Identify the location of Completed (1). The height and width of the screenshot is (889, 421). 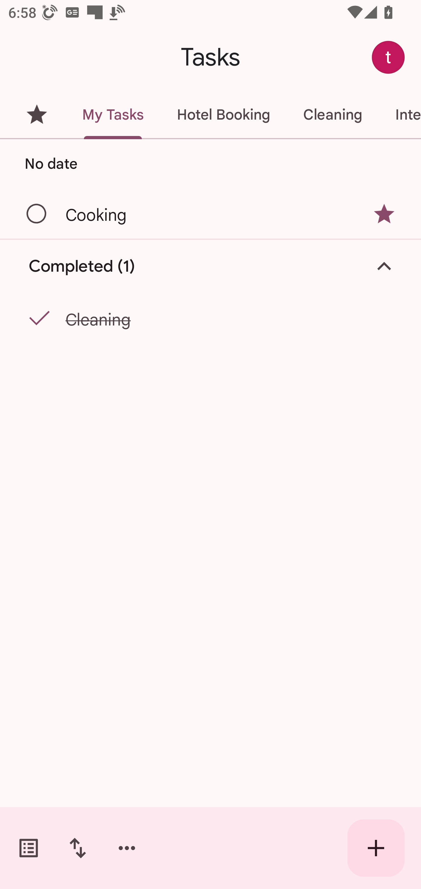
(210, 267).